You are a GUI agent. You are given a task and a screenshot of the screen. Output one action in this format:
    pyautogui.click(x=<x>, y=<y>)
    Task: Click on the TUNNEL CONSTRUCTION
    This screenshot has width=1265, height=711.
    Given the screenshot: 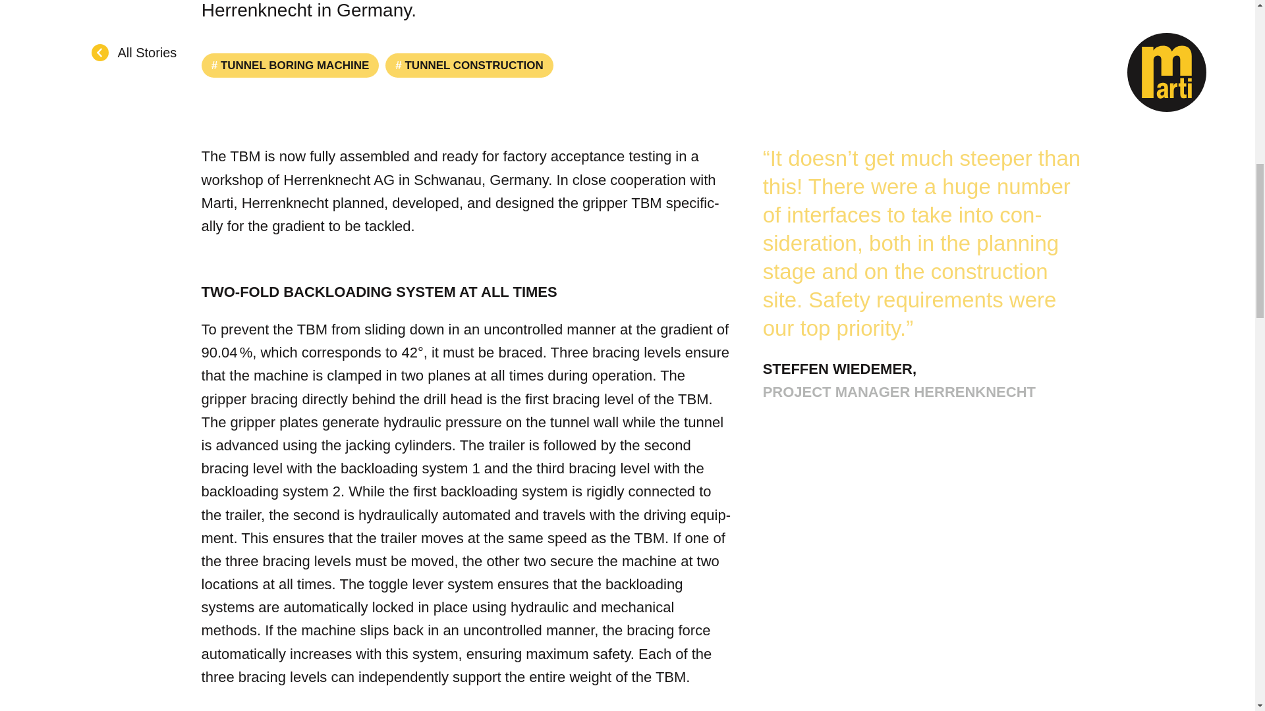 What is the action you would take?
    pyautogui.click(x=469, y=65)
    